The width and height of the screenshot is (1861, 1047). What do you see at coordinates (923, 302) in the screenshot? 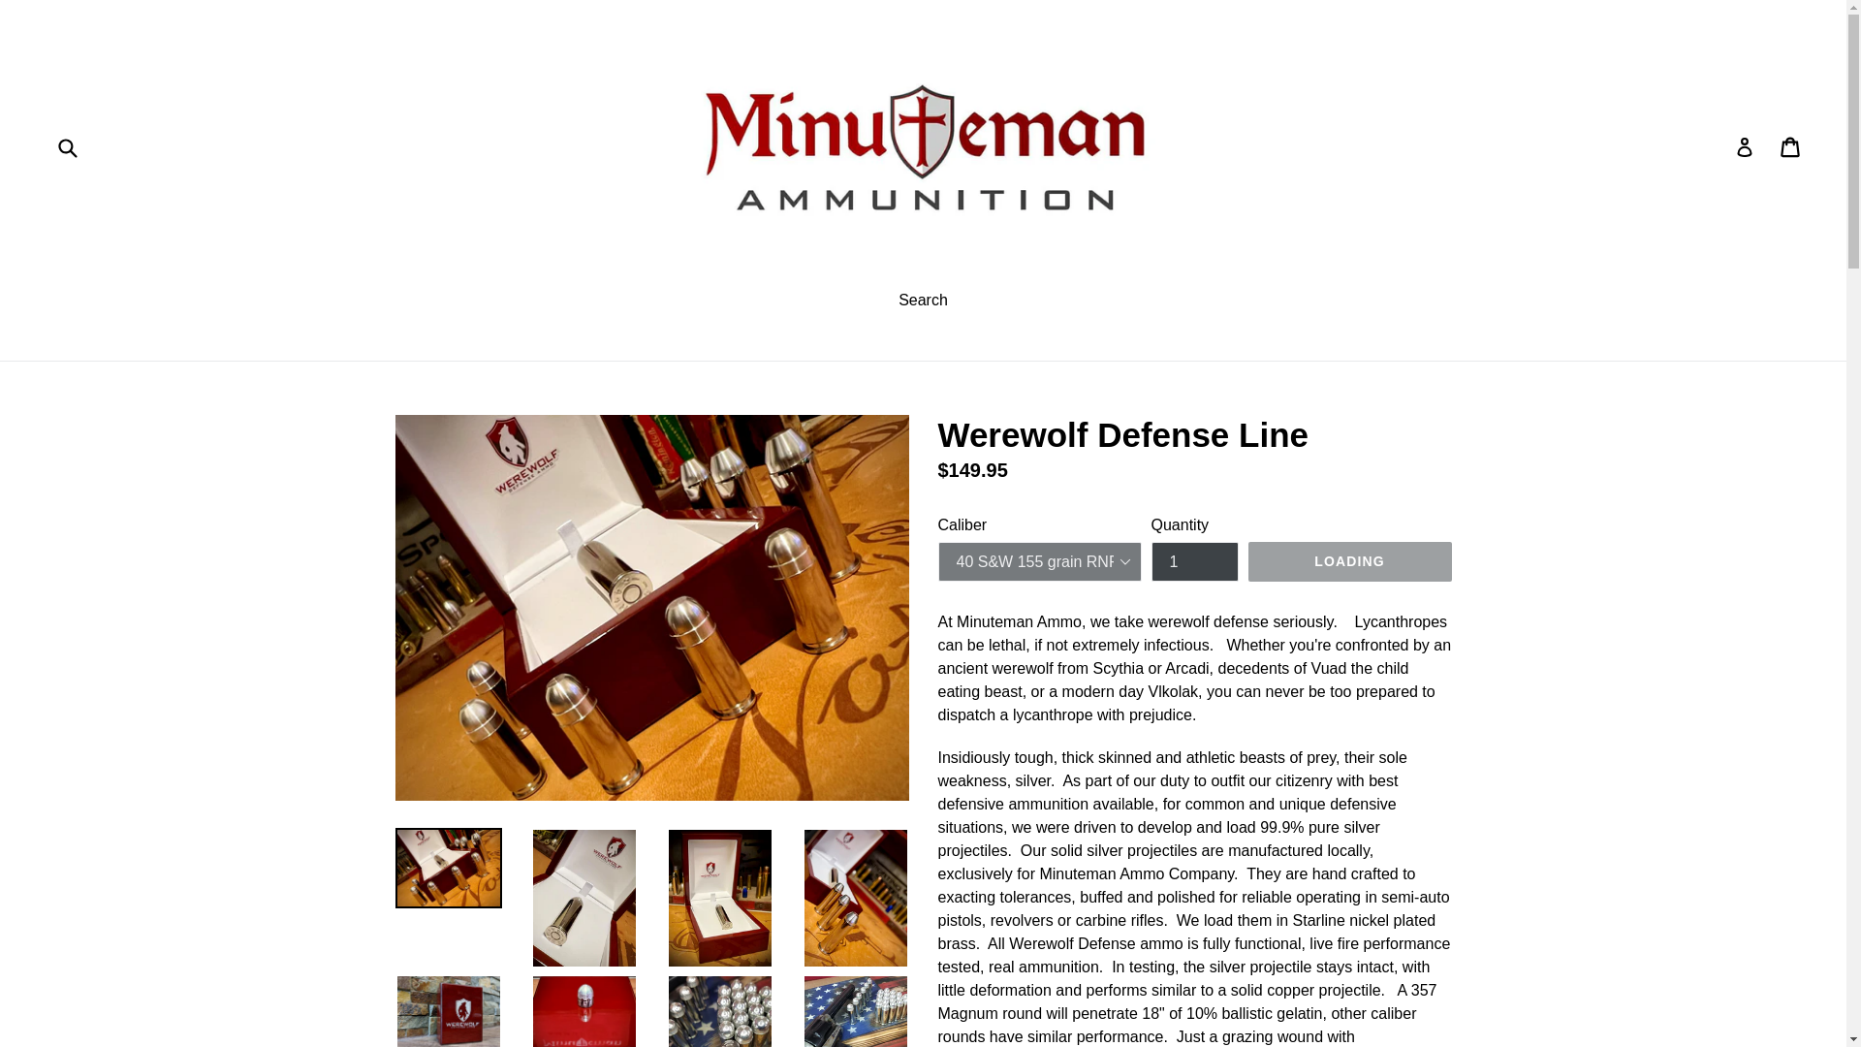
I see `Search` at bounding box center [923, 302].